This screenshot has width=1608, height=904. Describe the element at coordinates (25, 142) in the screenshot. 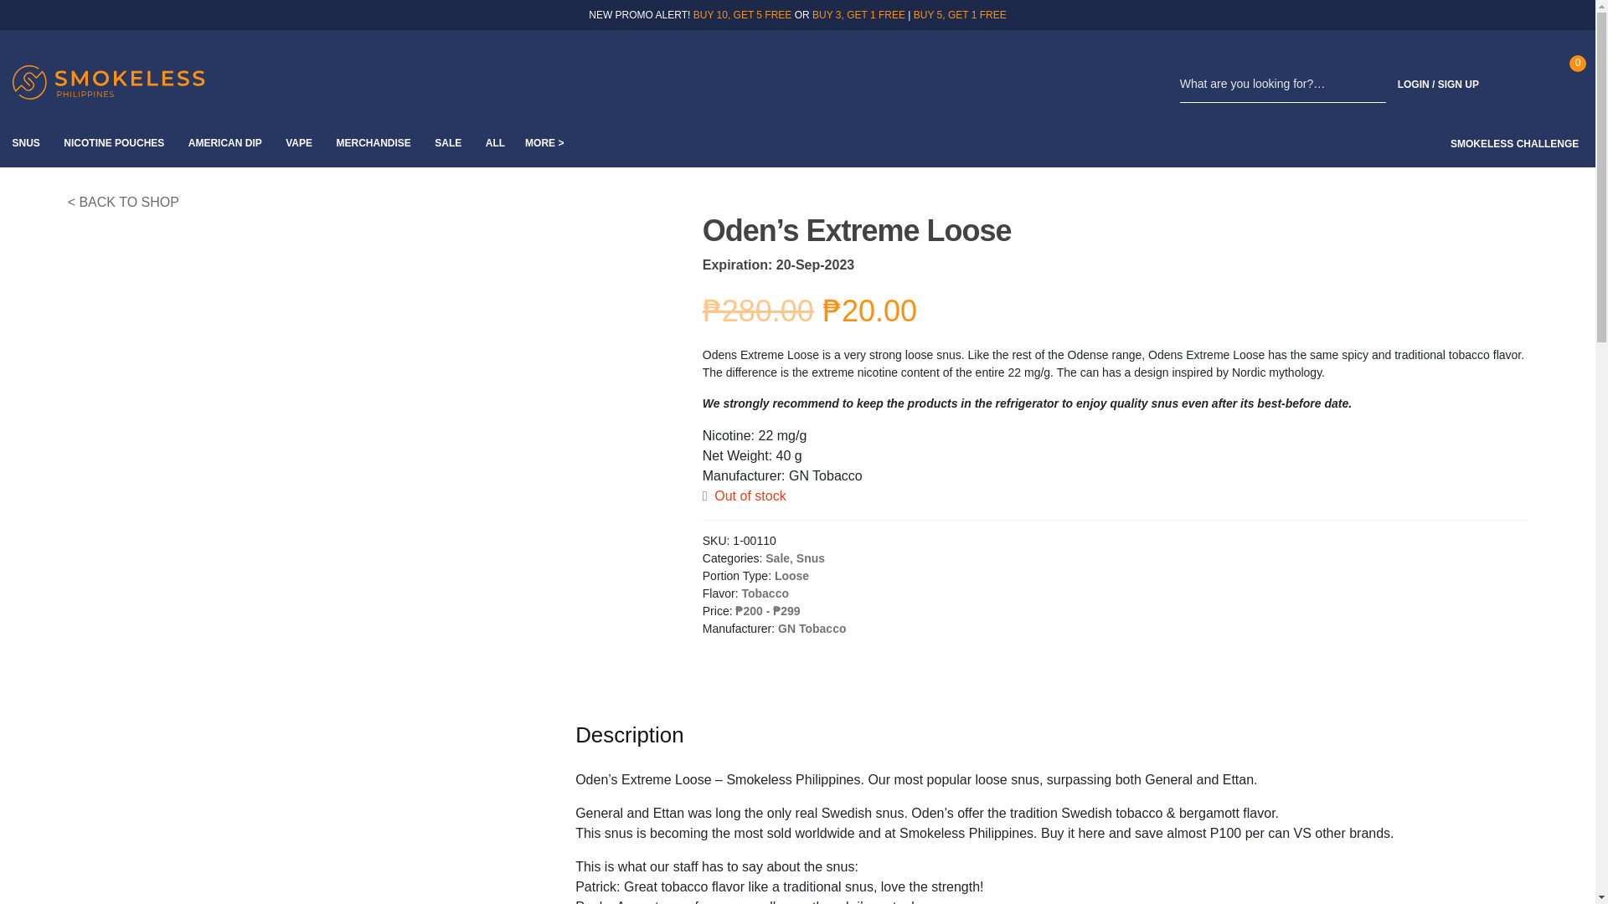

I see `SNUS` at that location.